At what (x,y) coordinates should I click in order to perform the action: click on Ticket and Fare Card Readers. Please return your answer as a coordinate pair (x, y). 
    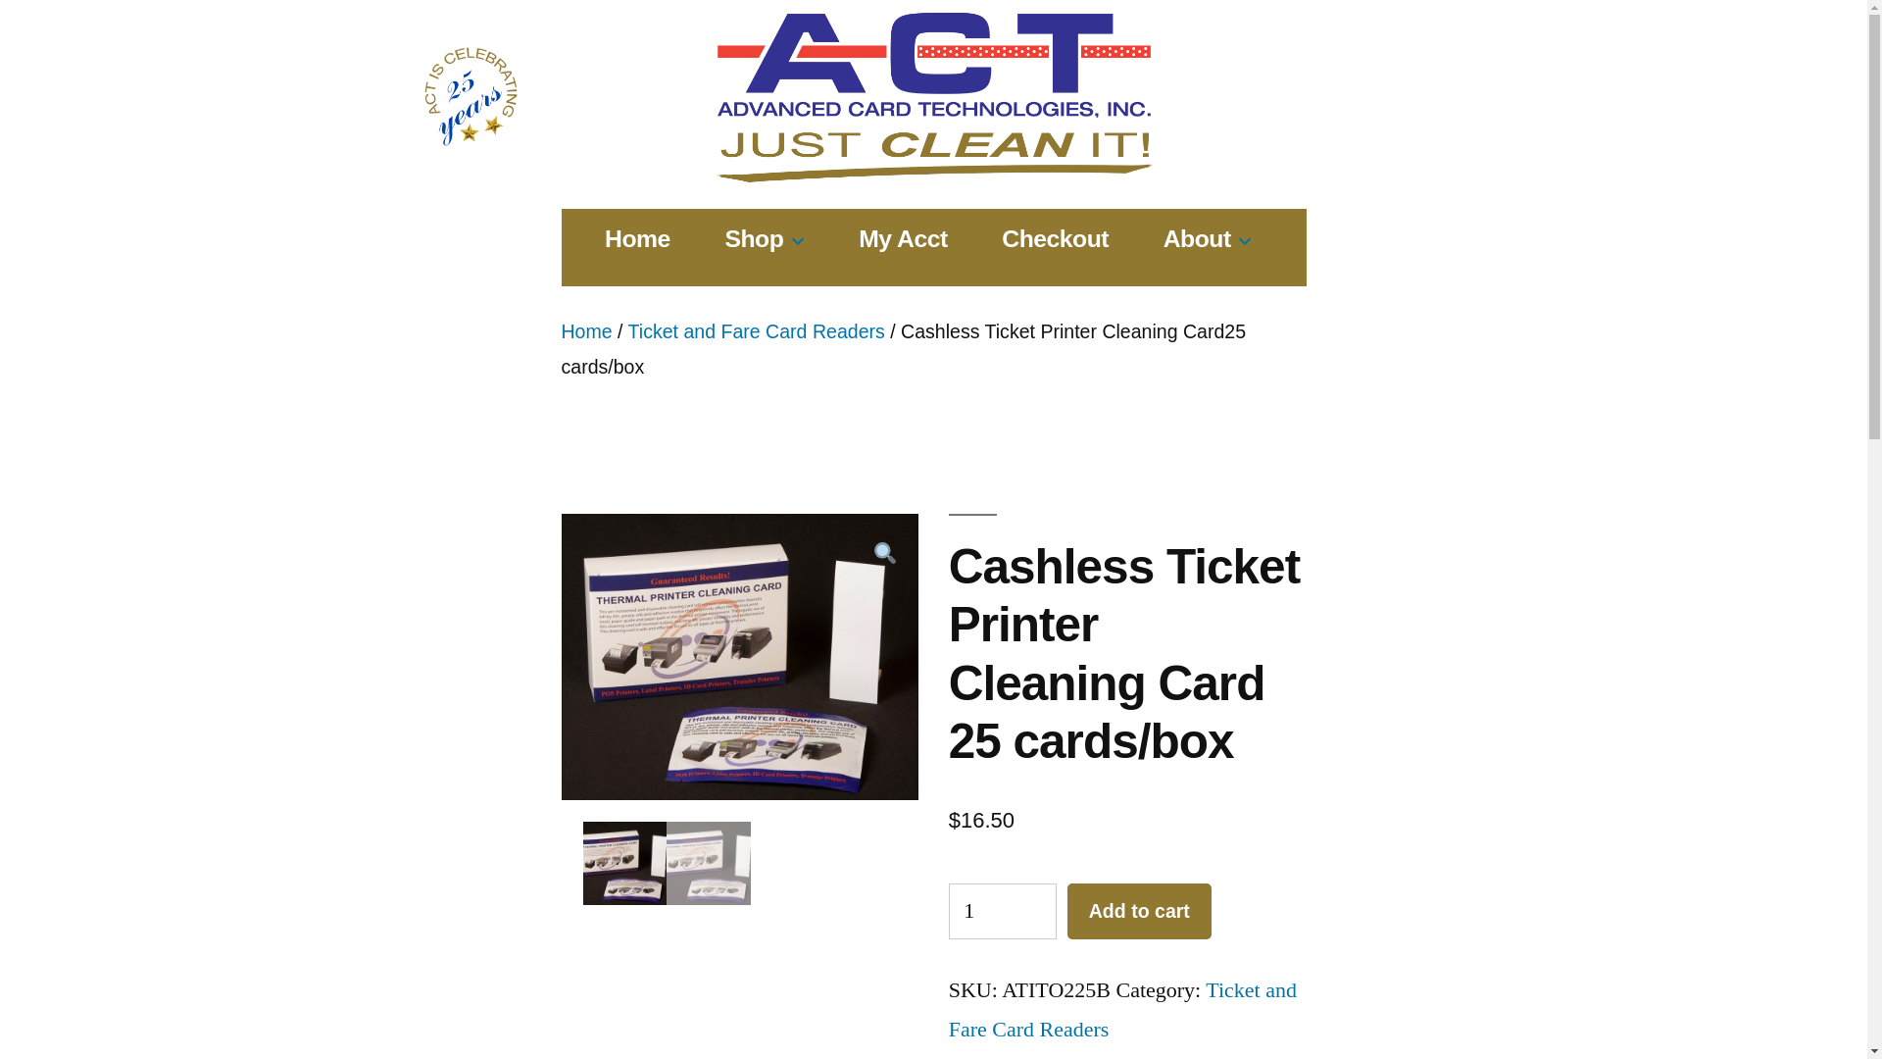
    Looking at the image, I should click on (1121, 1008).